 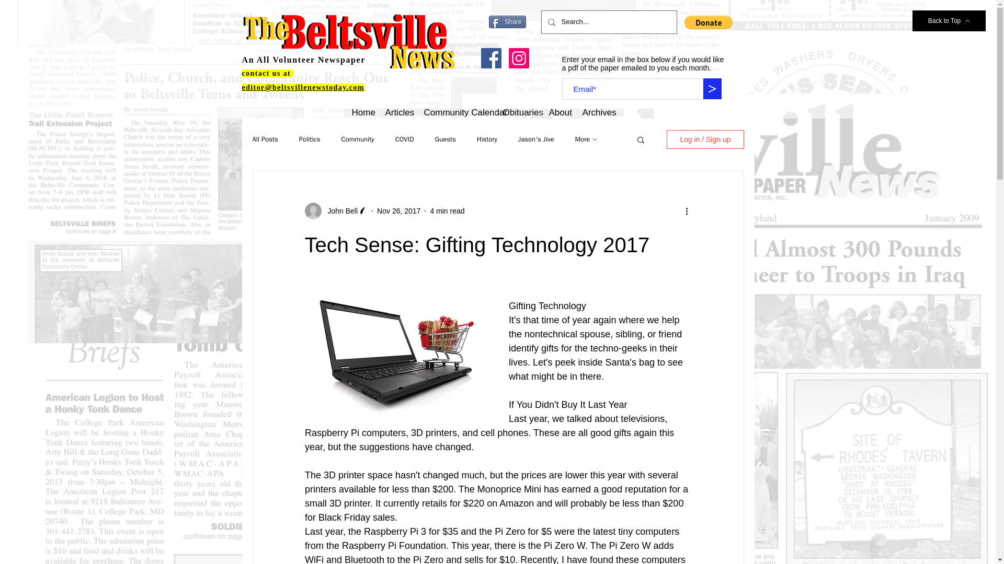 I want to click on Jason's Jive, so click(x=535, y=139).